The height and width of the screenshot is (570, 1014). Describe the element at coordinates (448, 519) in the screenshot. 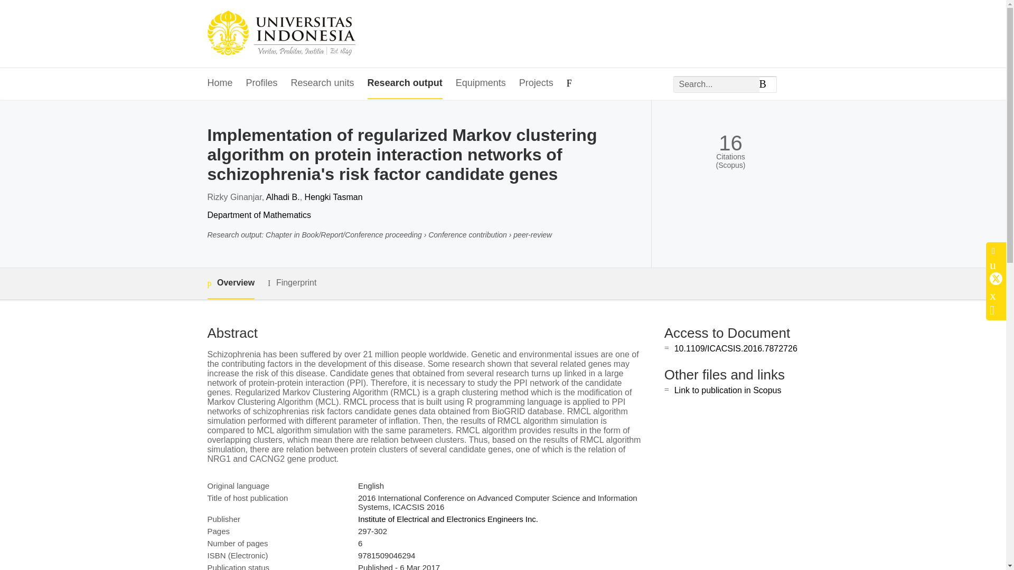

I see `Institute of Electrical and Electronics Engineers Inc.` at that location.